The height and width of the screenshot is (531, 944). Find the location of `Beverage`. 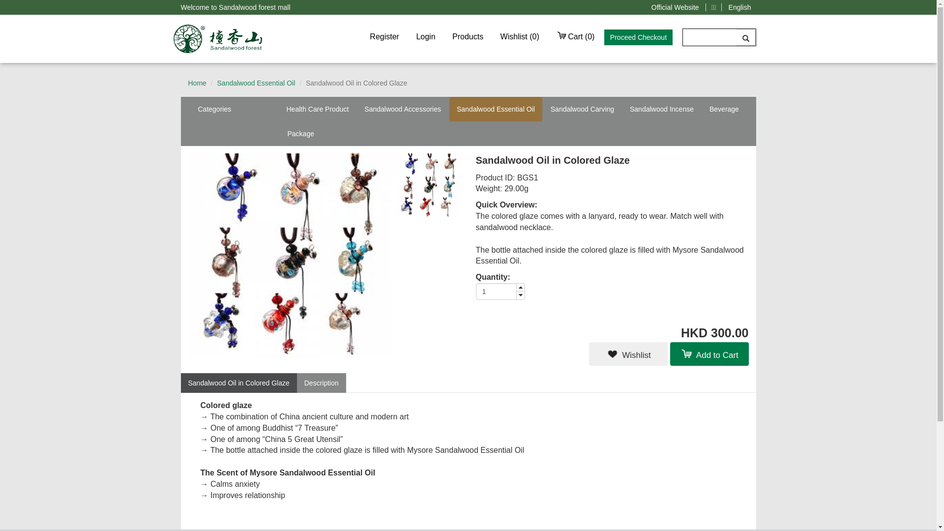

Beverage is located at coordinates (724, 109).